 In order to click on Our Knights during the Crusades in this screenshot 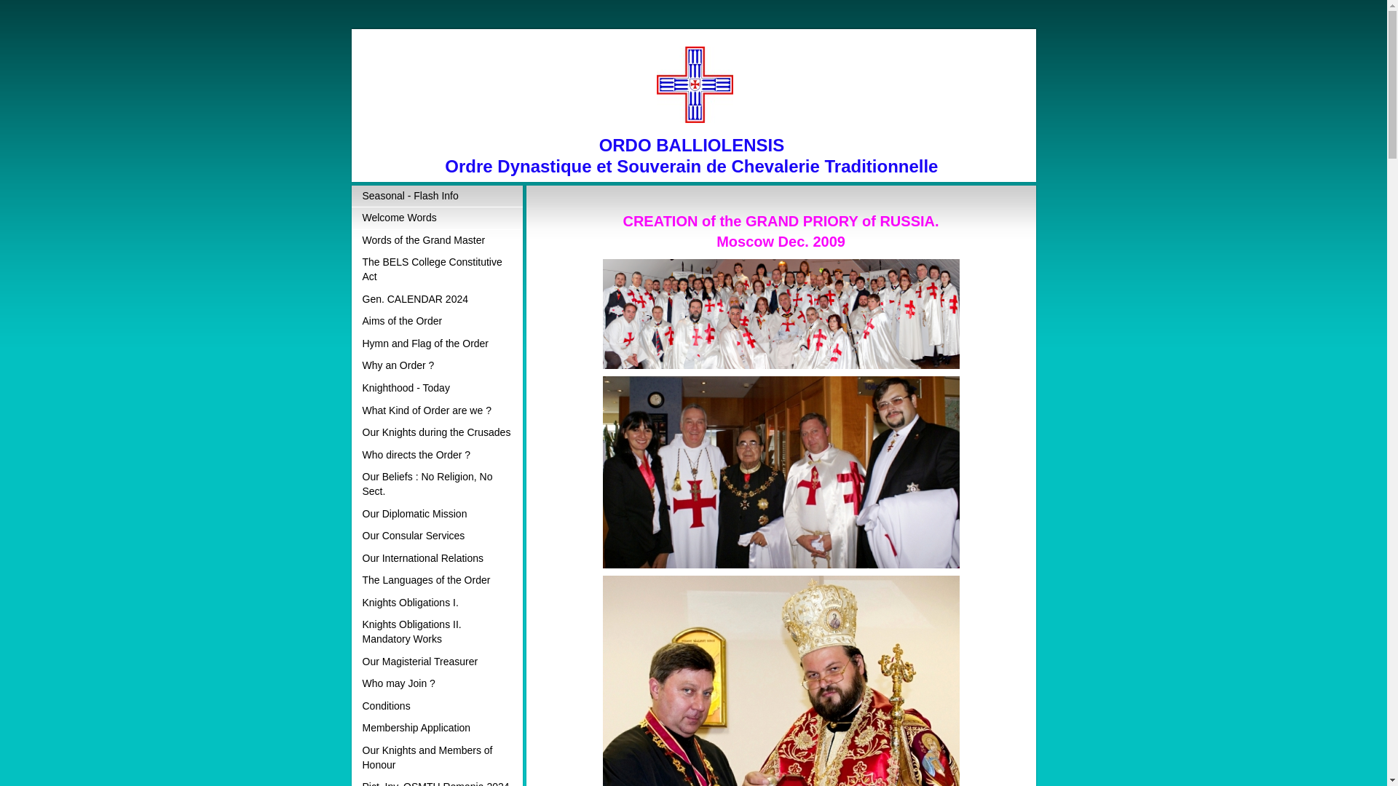, I will do `click(435, 433)`.